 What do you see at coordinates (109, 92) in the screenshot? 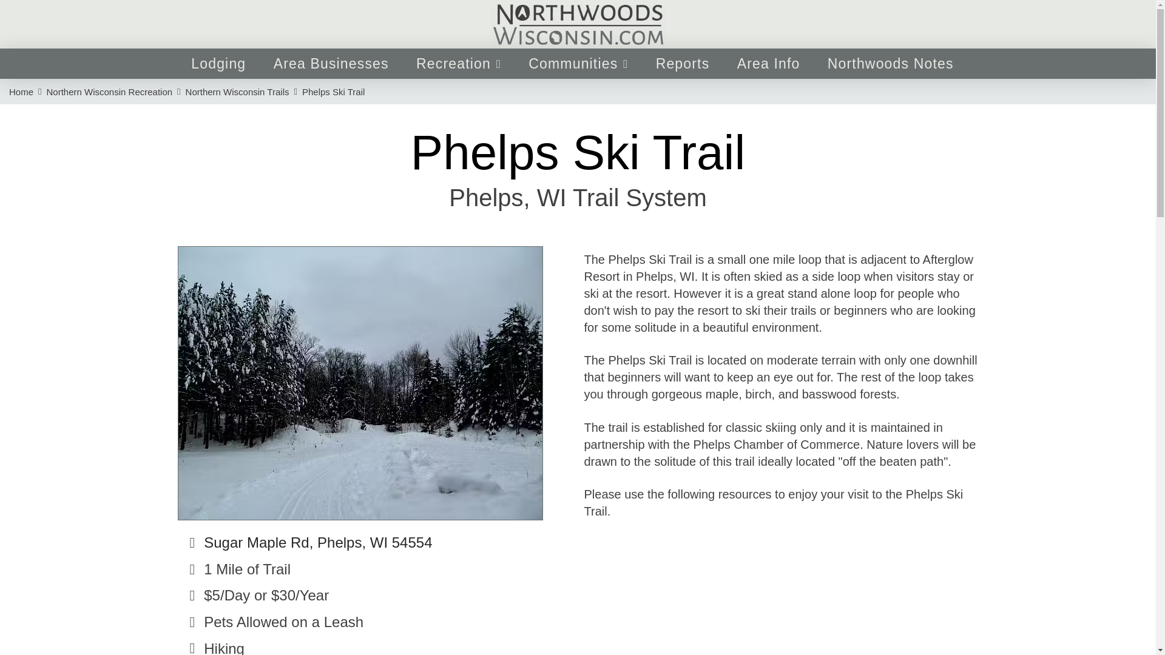
I see `Northern Wisconsin Recreation` at bounding box center [109, 92].